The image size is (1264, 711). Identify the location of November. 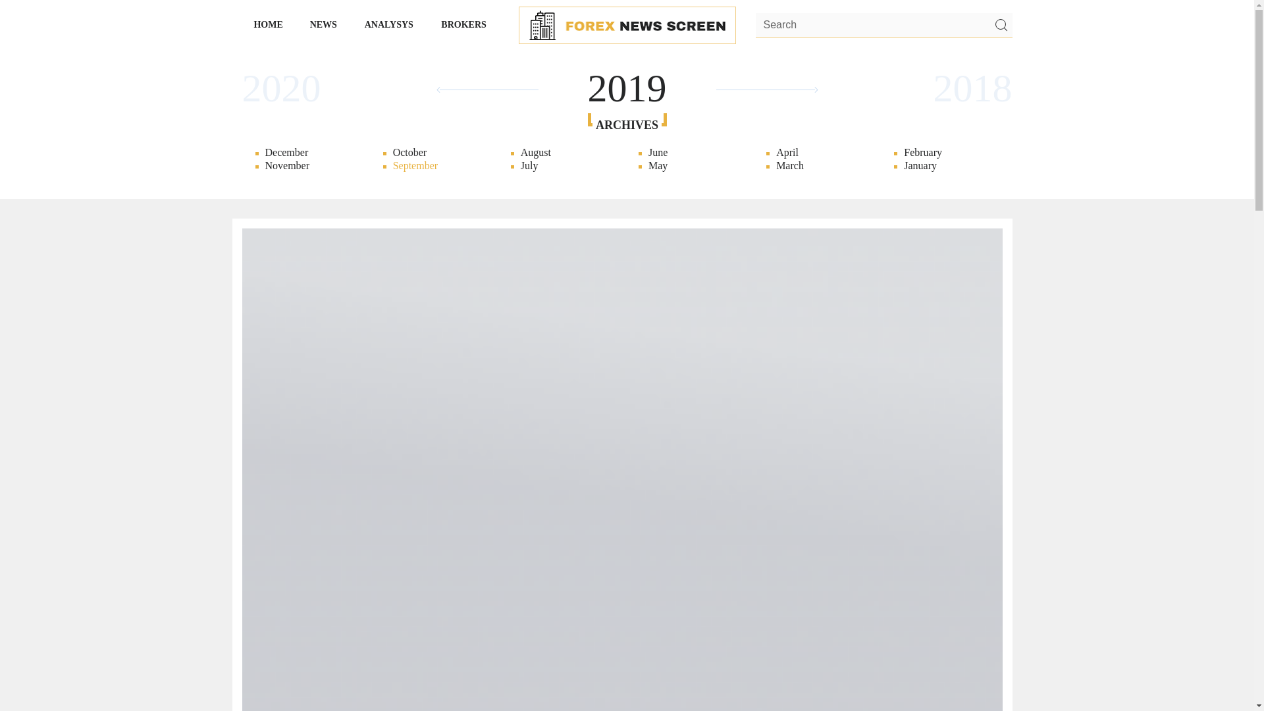
(1077, 166).